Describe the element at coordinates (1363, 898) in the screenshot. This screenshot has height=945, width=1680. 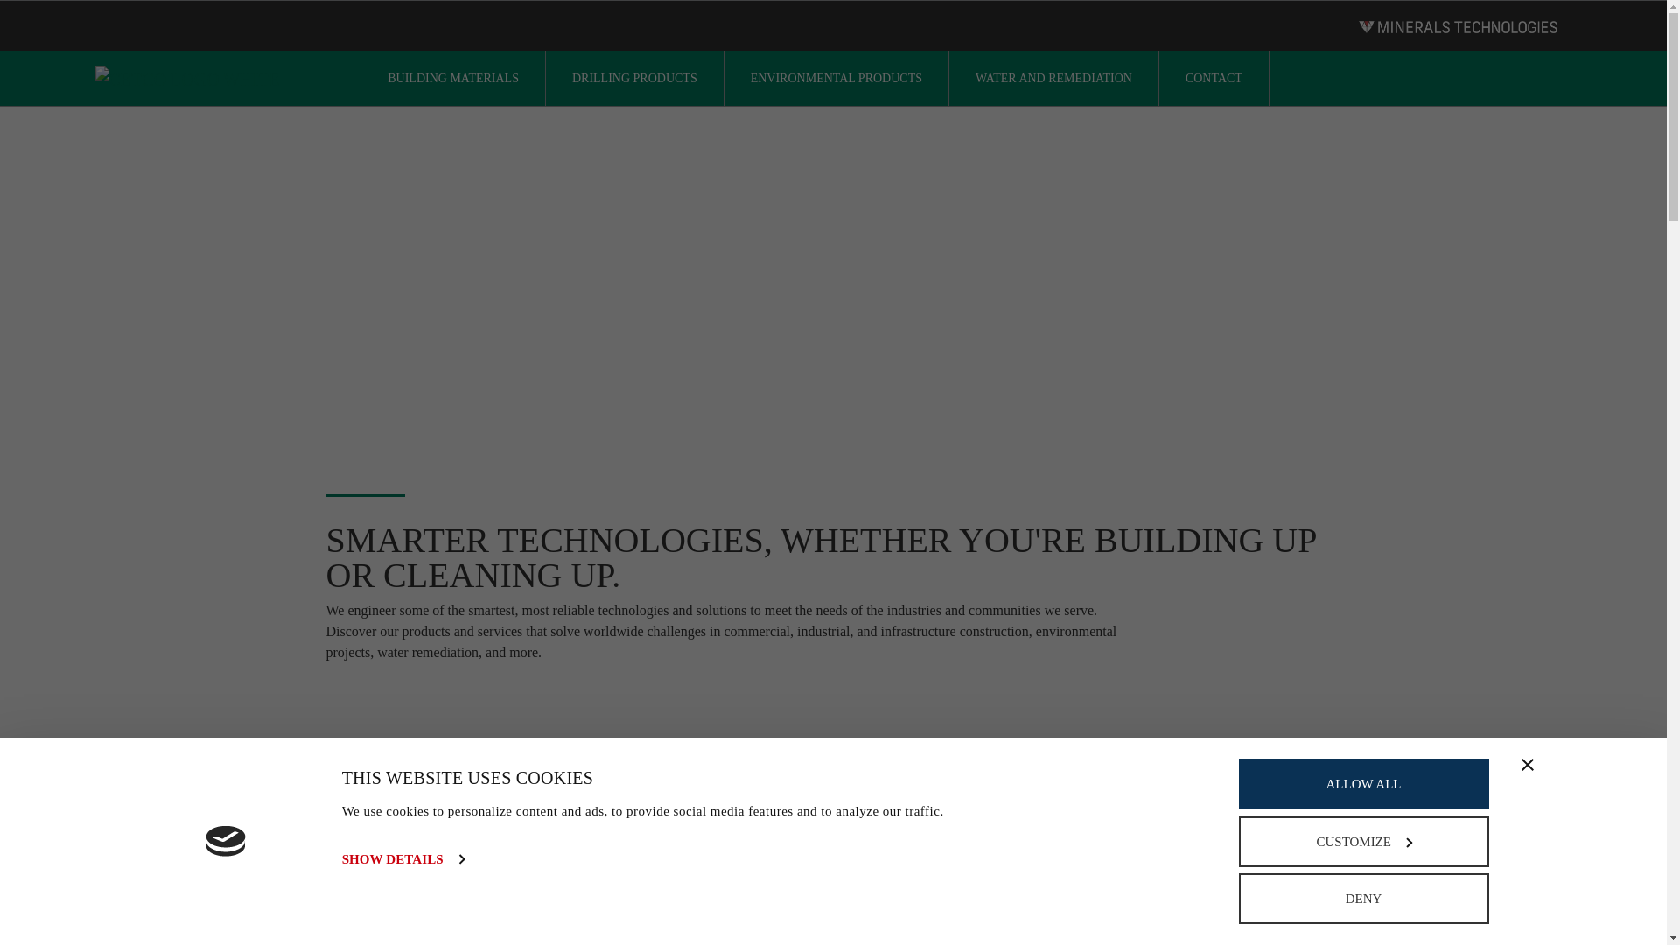
I see `DENY` at that location.